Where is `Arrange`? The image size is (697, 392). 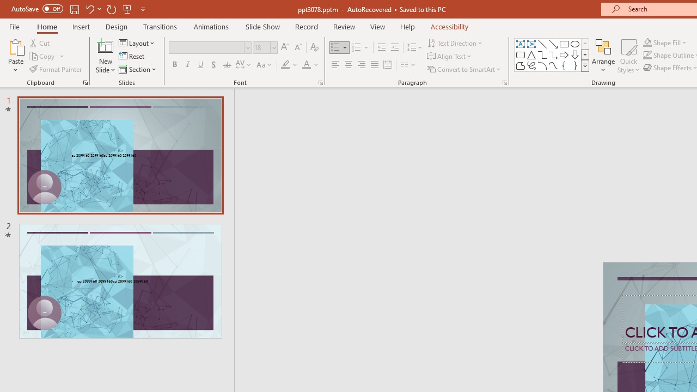
Arrange is located at coordinates (603, 56).